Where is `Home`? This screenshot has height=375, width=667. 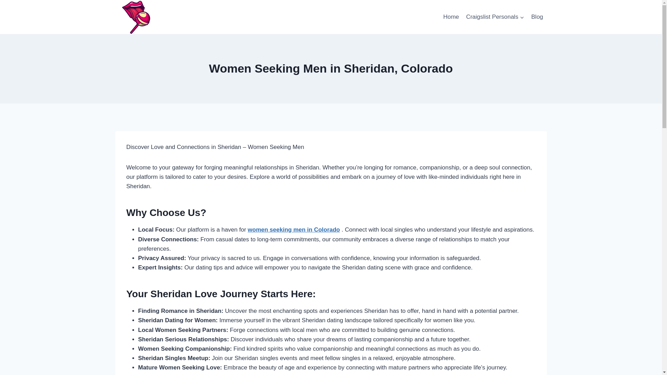 Home is located at coordinates (451, 17).